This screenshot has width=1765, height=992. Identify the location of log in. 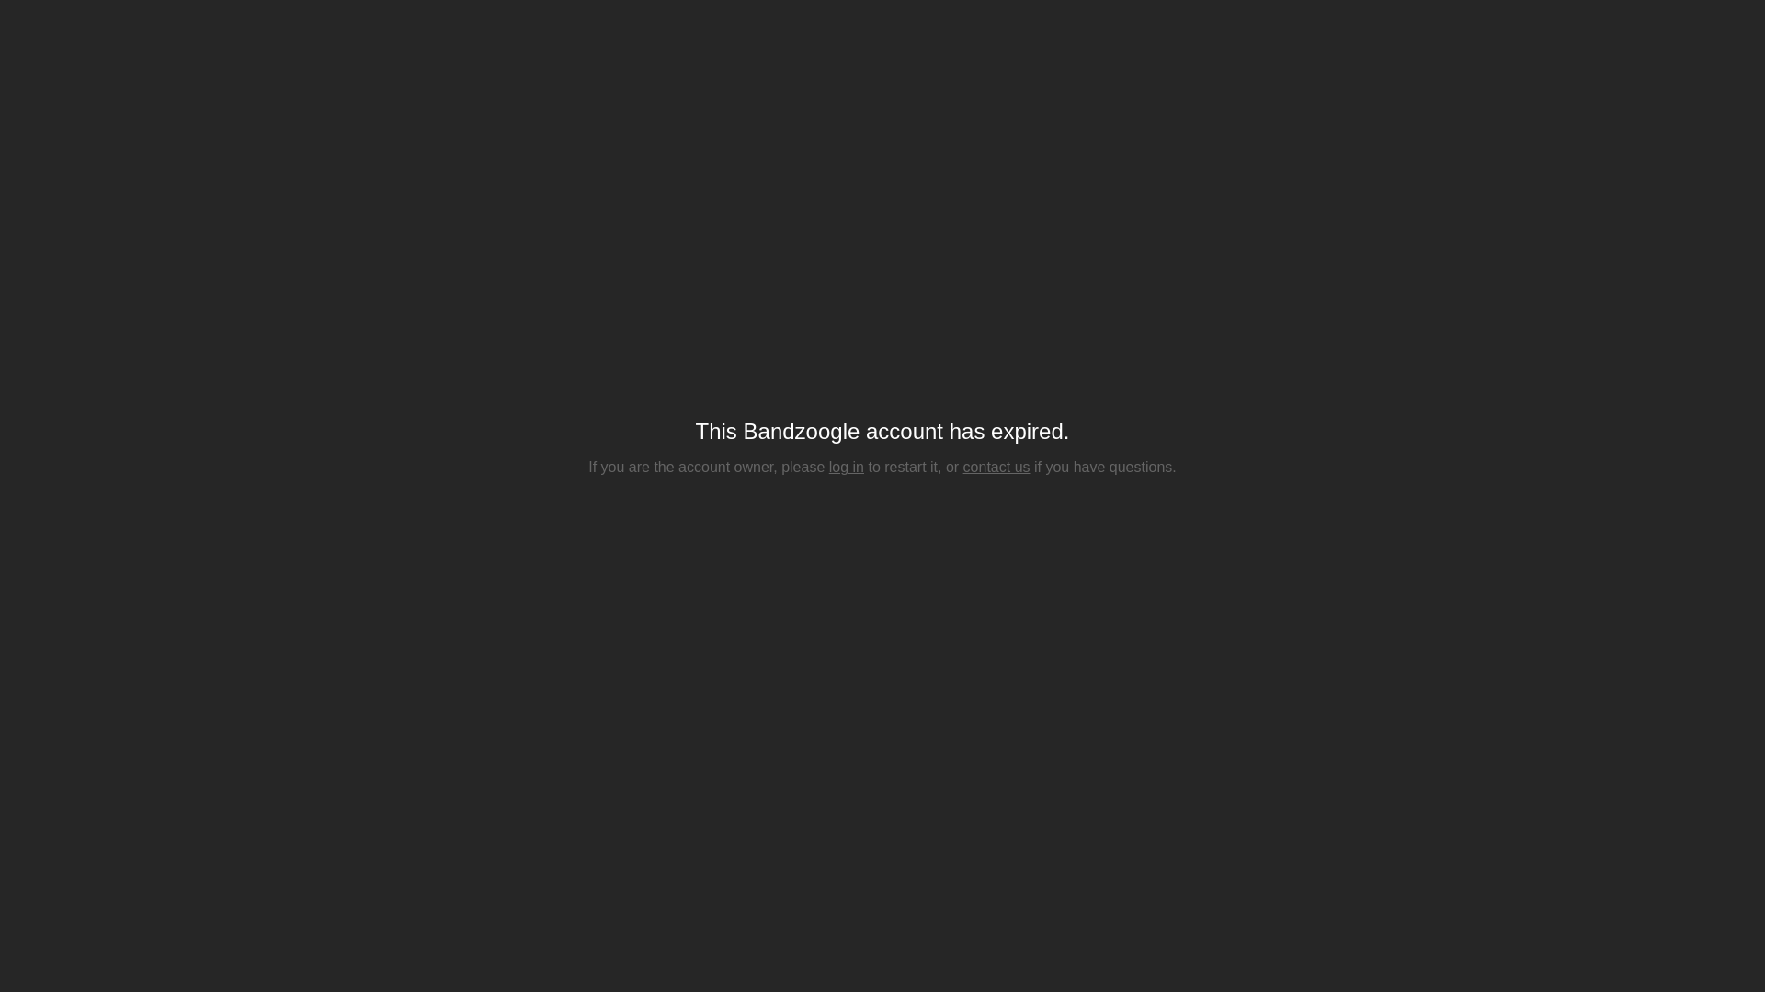
(847, 467).